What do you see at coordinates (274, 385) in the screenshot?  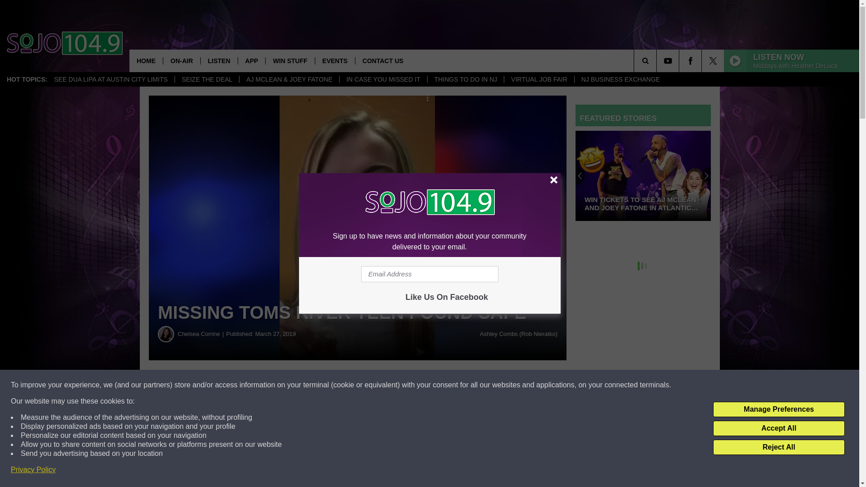 I see `Share on Facebook` at bounding box center [274, 385].